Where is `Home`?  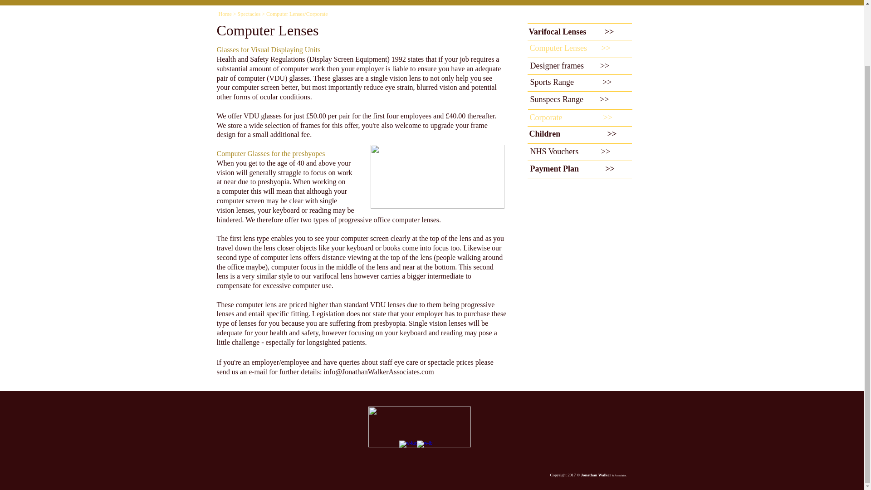 Home is located at coordinates (225, 14).